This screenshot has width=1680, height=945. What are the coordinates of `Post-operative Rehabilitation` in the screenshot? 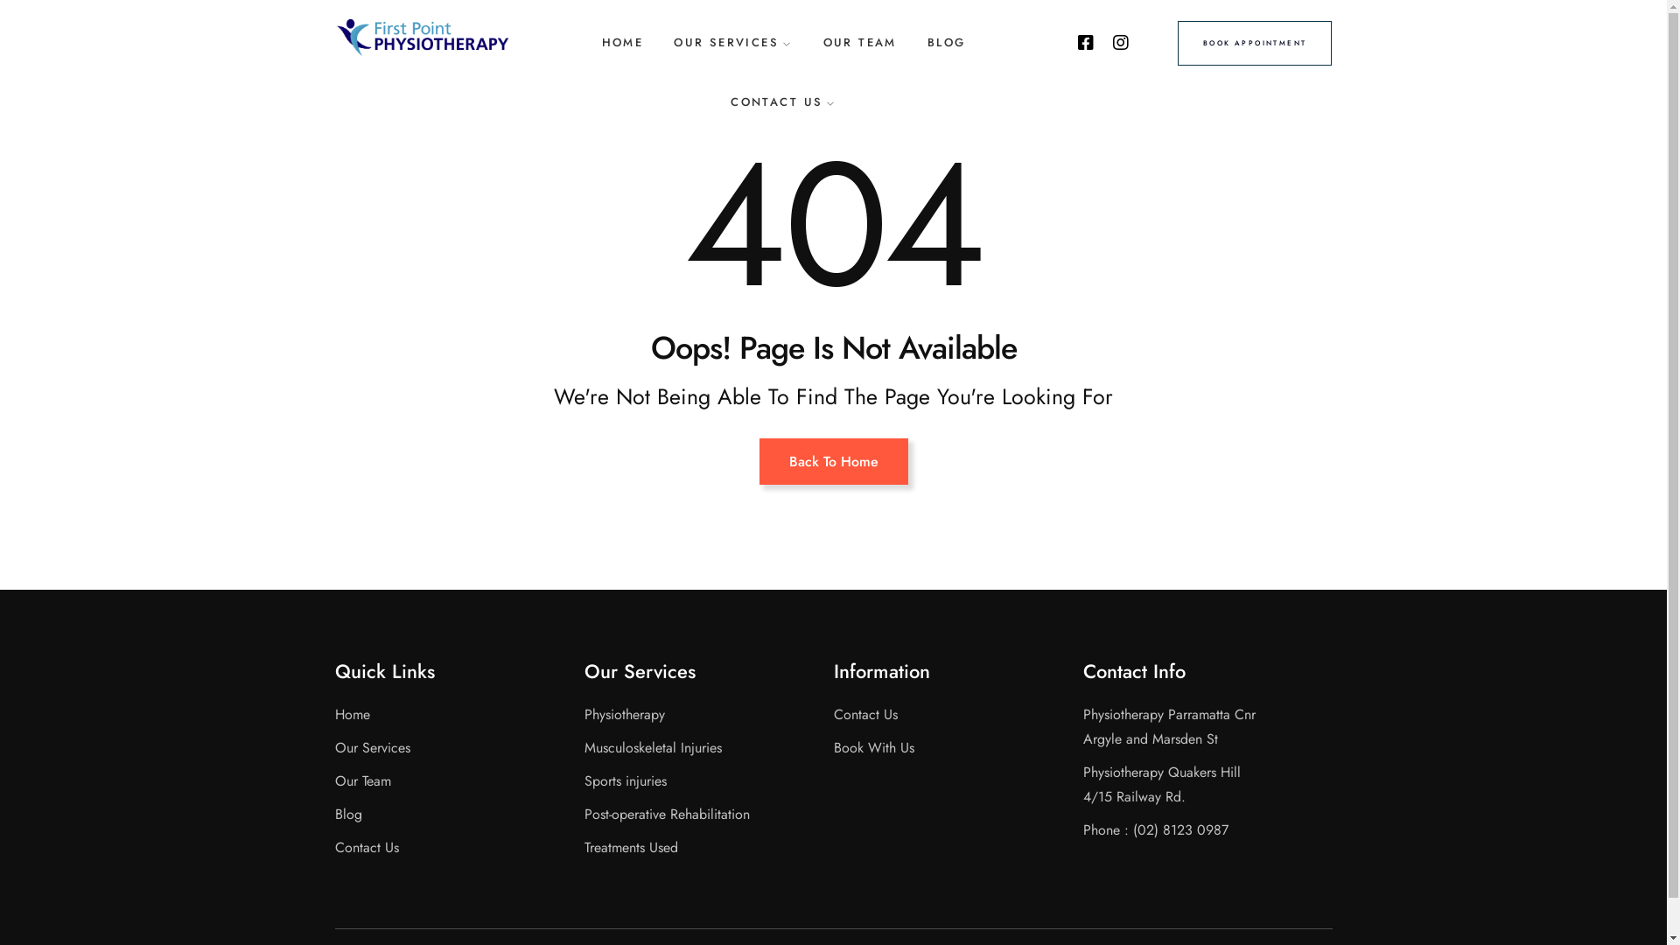 It's located at (667, 814).